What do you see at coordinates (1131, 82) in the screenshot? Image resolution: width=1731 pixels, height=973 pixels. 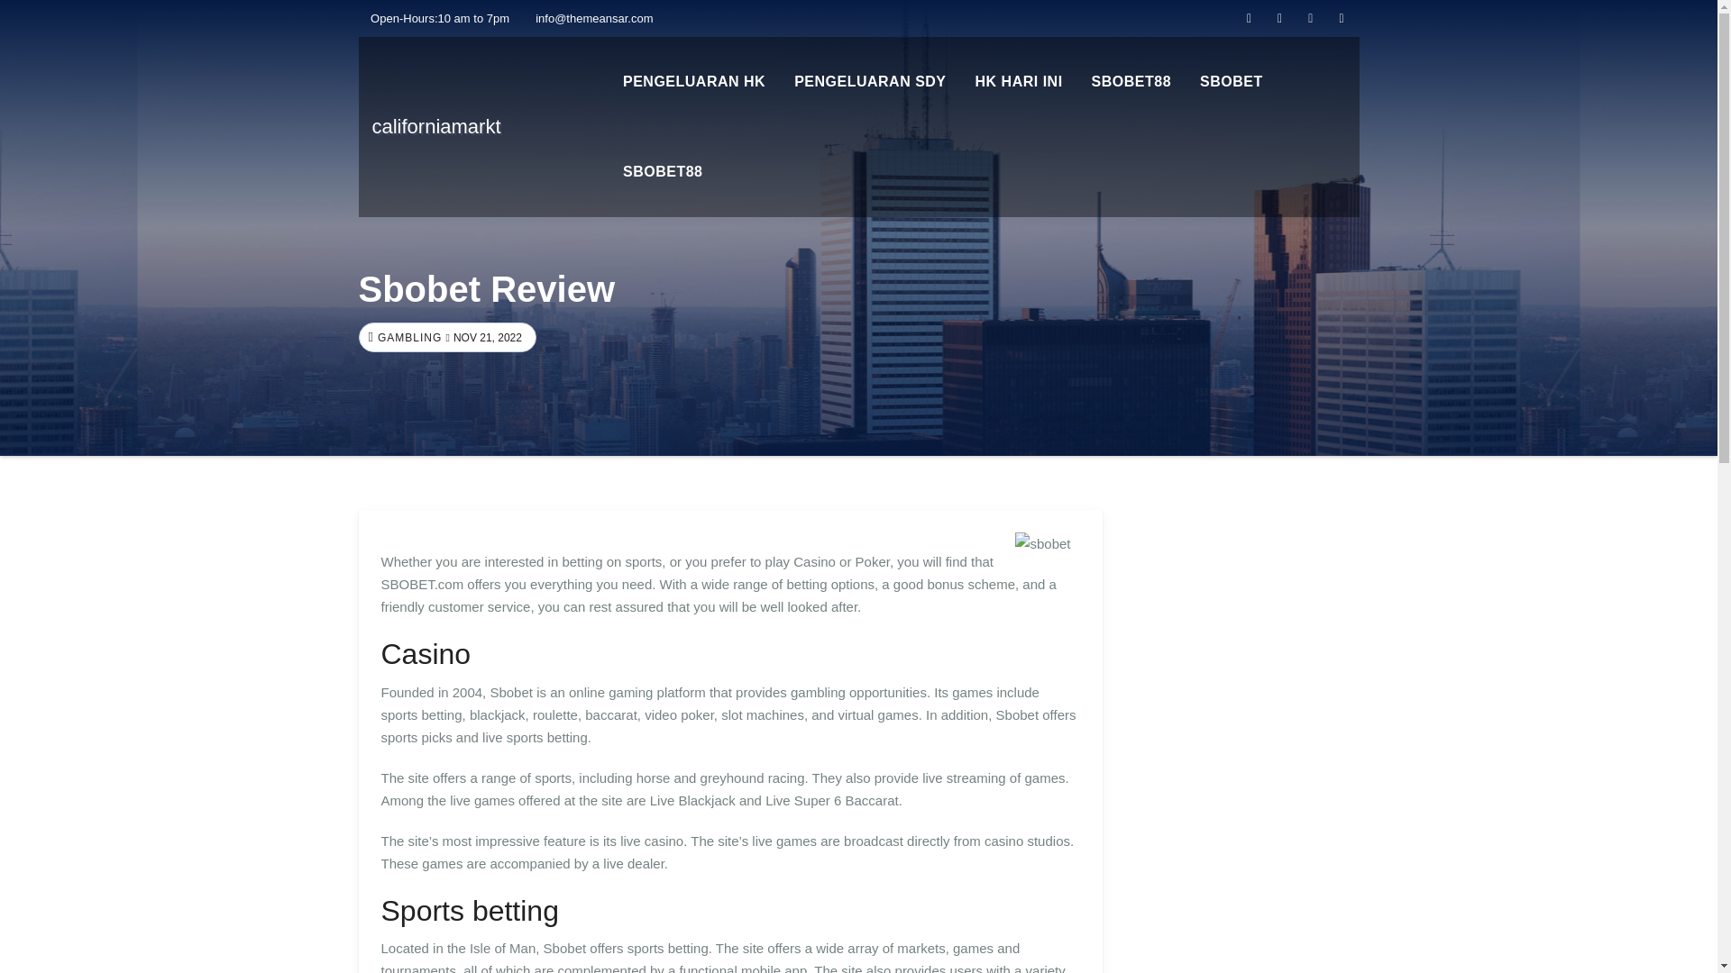 I see `SBOBET88` at bounding box center [1131, 82].